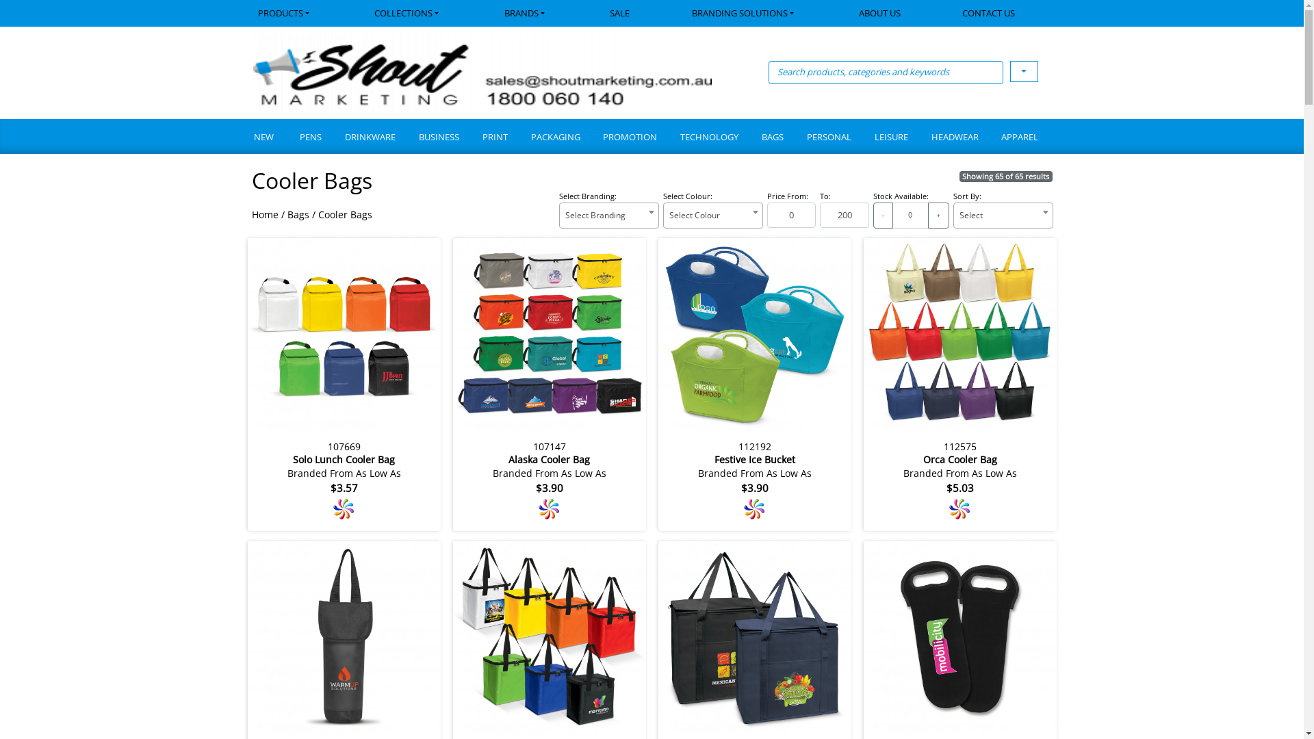  Describe the element at coordinates (438, 138) in the screenshot. I see `BUSINESS` at that location.